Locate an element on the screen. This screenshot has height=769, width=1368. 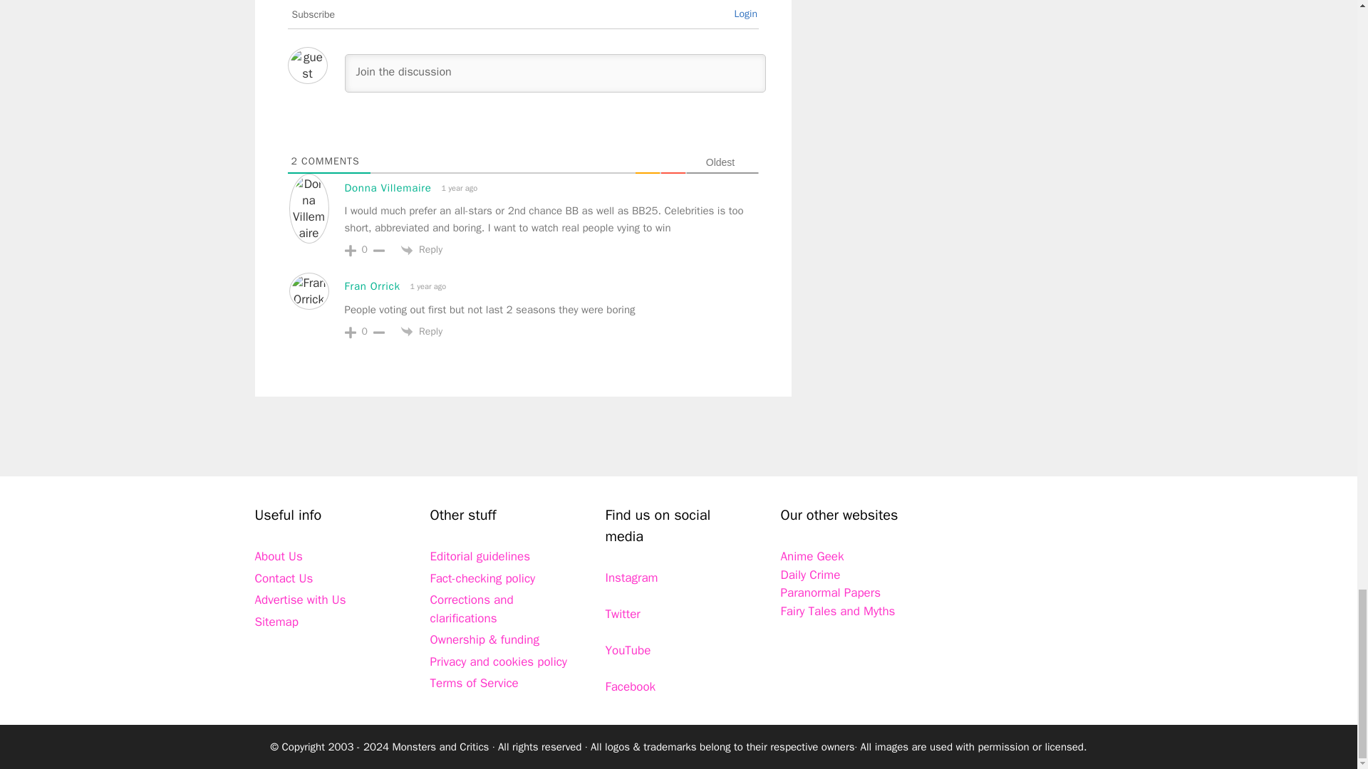
Fact-checking policy is located at coordinates (483, 578).